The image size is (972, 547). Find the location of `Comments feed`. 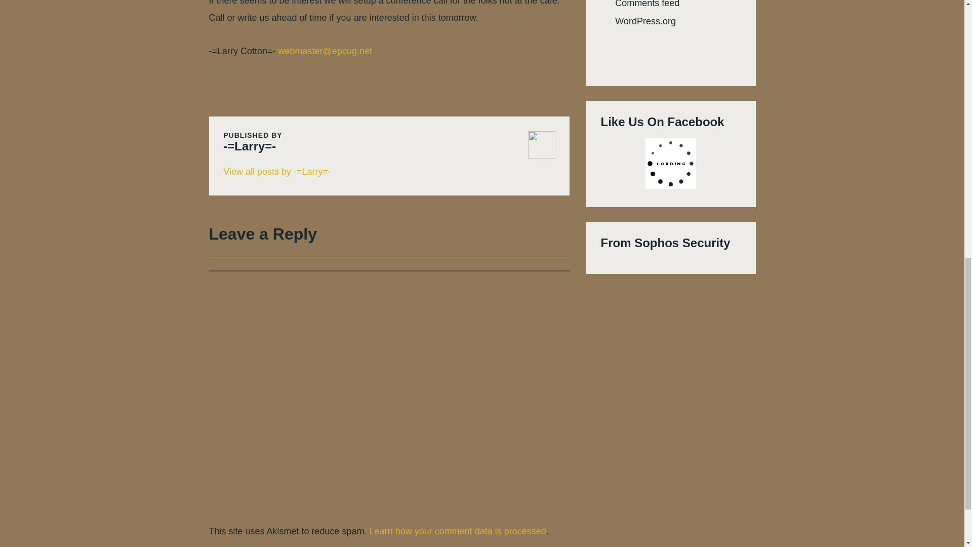

Comments feed is located at coordinates (647, 4).